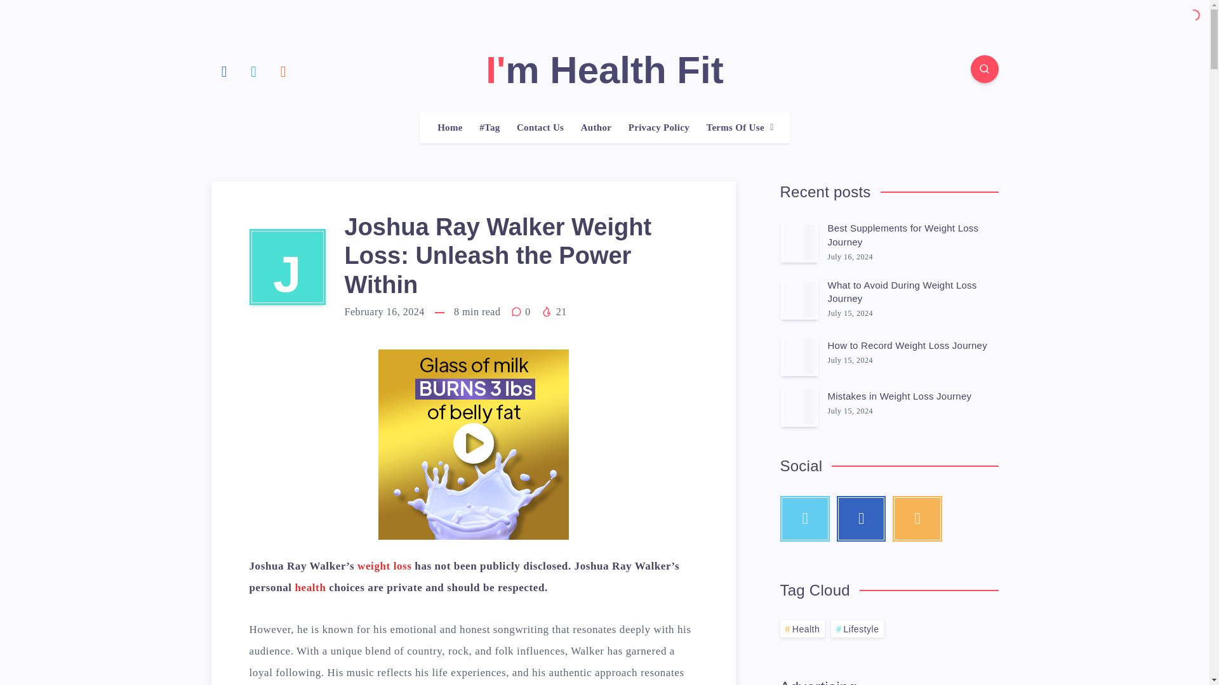 This screenshot has height=685, width=1219. Describe the element at coordinates (310, 587) in the screenshot. I see `health` at that location.